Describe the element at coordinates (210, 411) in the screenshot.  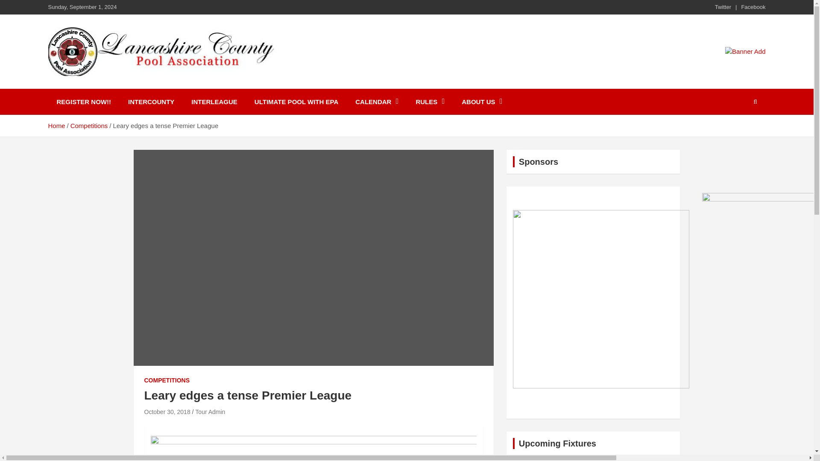
I see `Tour Admin` at that location.